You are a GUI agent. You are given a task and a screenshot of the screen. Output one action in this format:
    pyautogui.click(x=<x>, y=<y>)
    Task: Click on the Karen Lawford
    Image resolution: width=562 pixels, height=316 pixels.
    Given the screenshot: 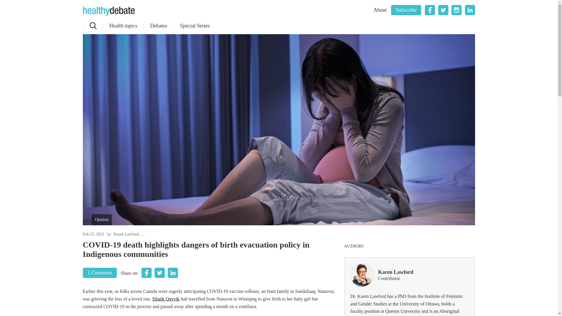 What is the action you would take?
    pyautogui.click(x=126, y=234)
    